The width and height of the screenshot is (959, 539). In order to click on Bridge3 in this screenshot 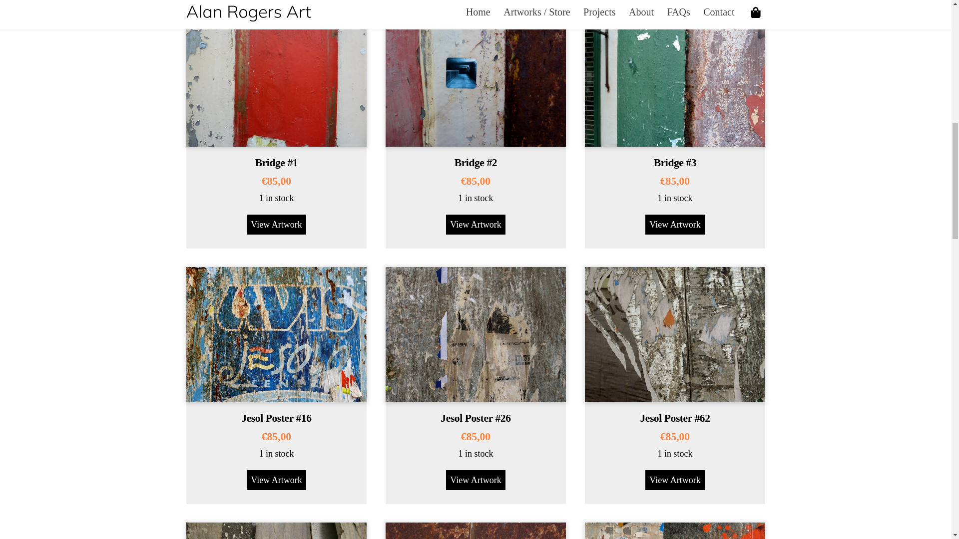, I will do `click(675, 79)`.